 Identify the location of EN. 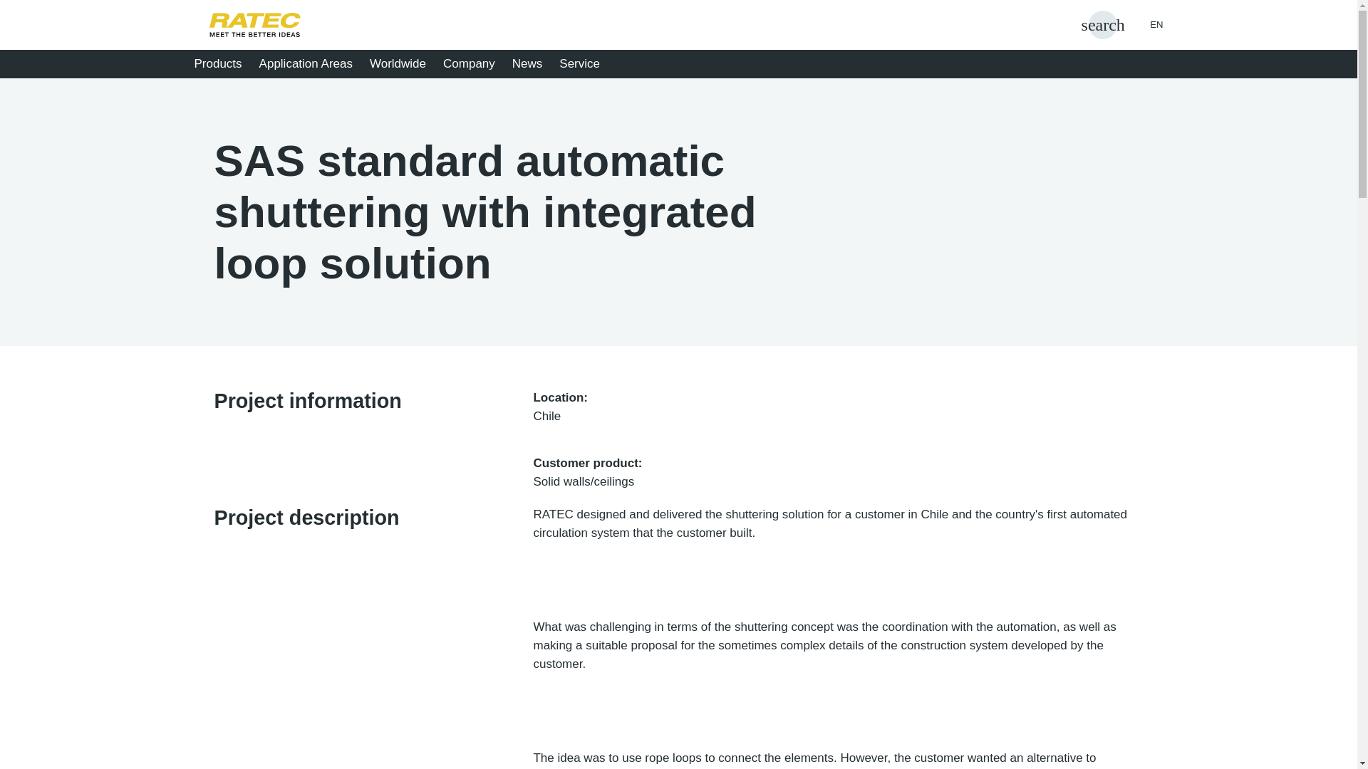
(1146, 24).